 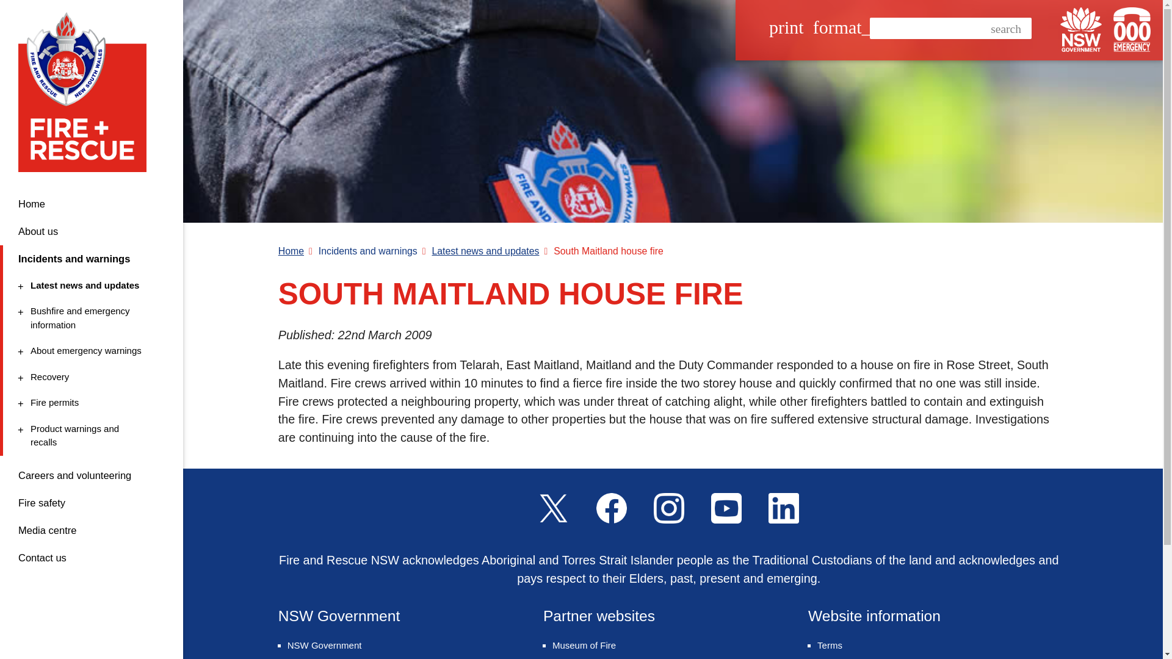 What do you see at coordinates (92, 204) in the screenshot?
I see `Fire and Rescue NSW` at bounding box center [92, 204].